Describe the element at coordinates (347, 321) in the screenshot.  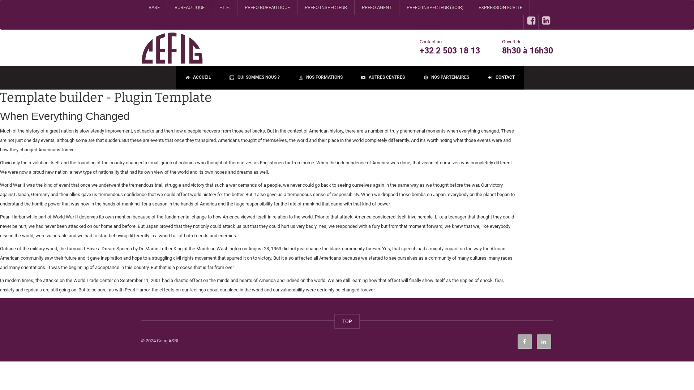
I see `TOP` at that location.